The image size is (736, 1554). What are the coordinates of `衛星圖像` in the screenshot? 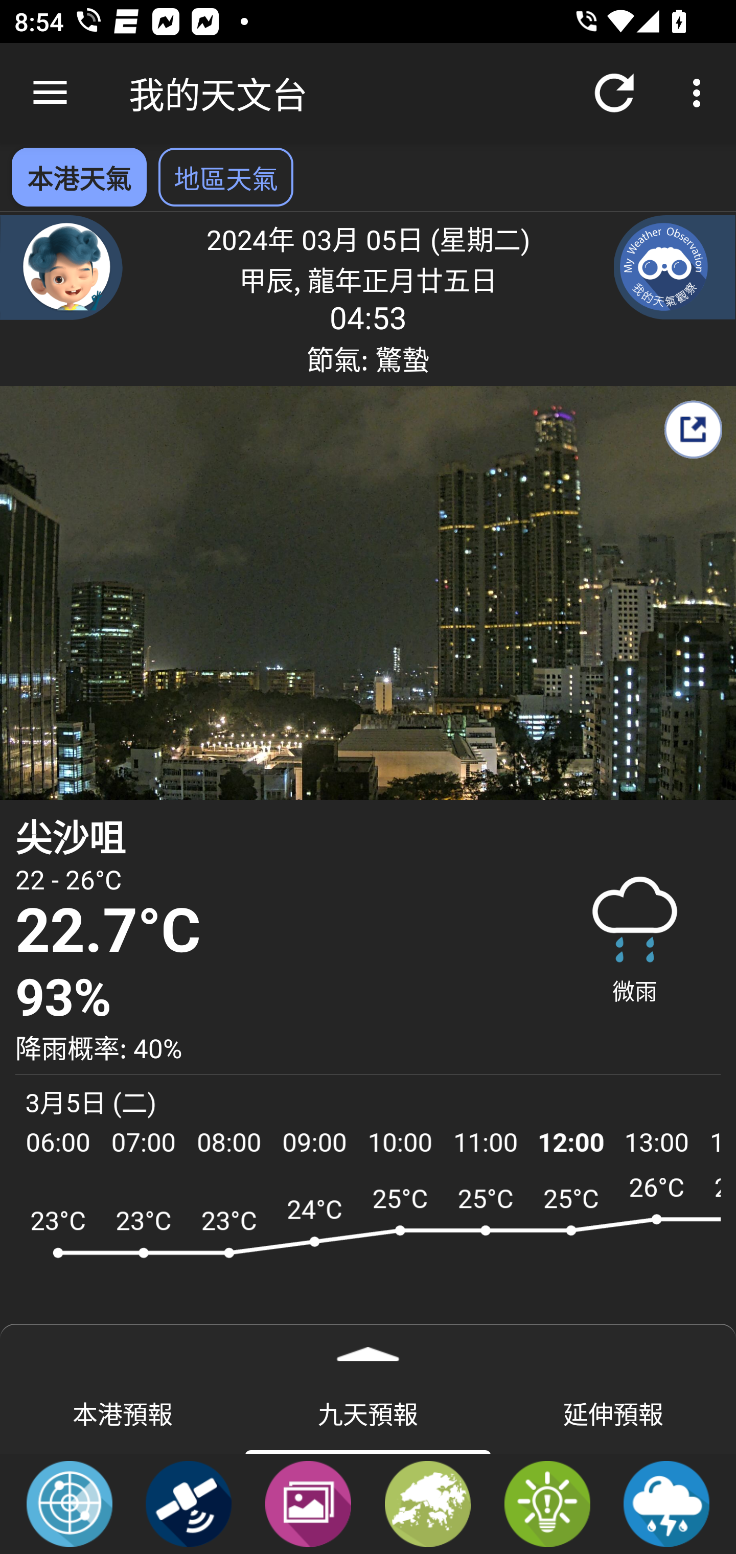 It's located at (189, 1503).